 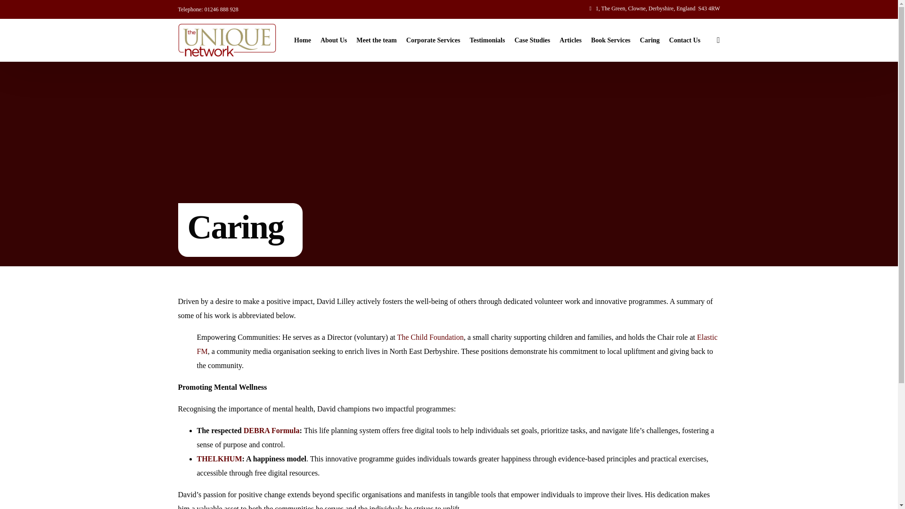 I want to click on Testimonials, so click(x=487, y=40).